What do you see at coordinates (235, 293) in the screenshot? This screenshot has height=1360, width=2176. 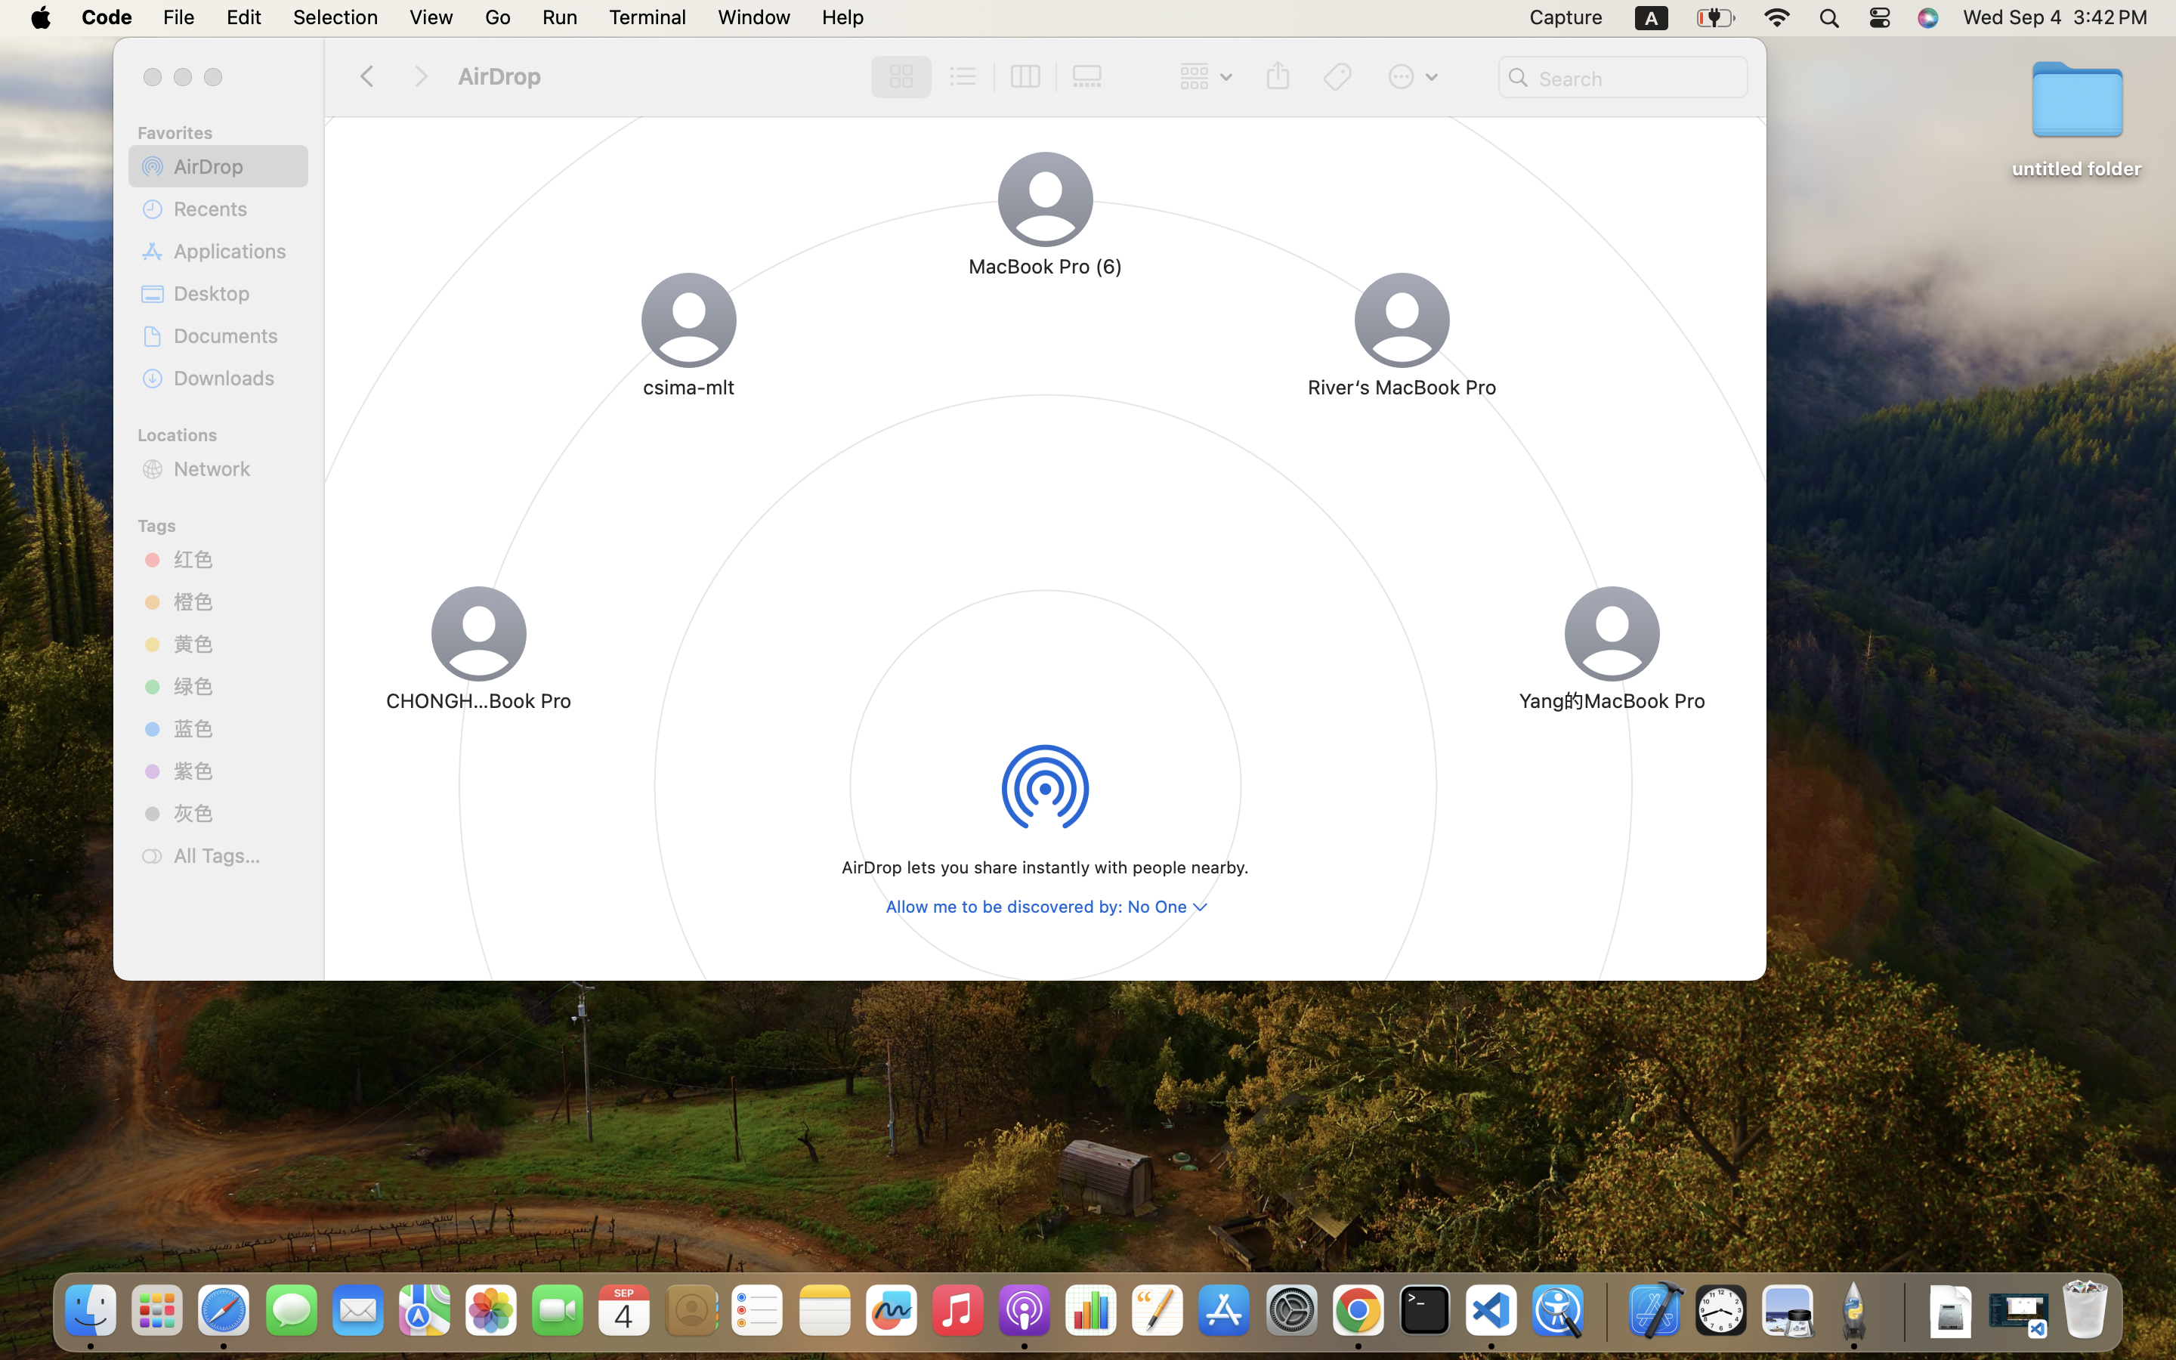 I see `Desktop` at bounding box center [235, 293].